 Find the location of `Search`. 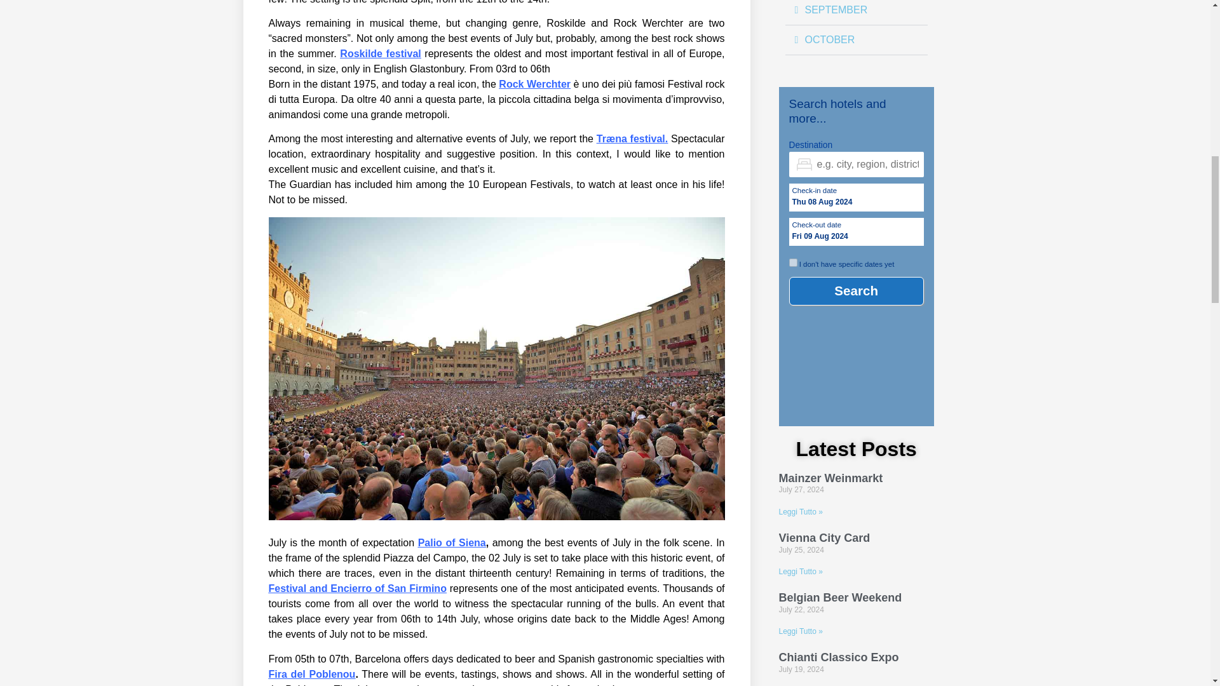

Search is located at coordinates (857, 291).